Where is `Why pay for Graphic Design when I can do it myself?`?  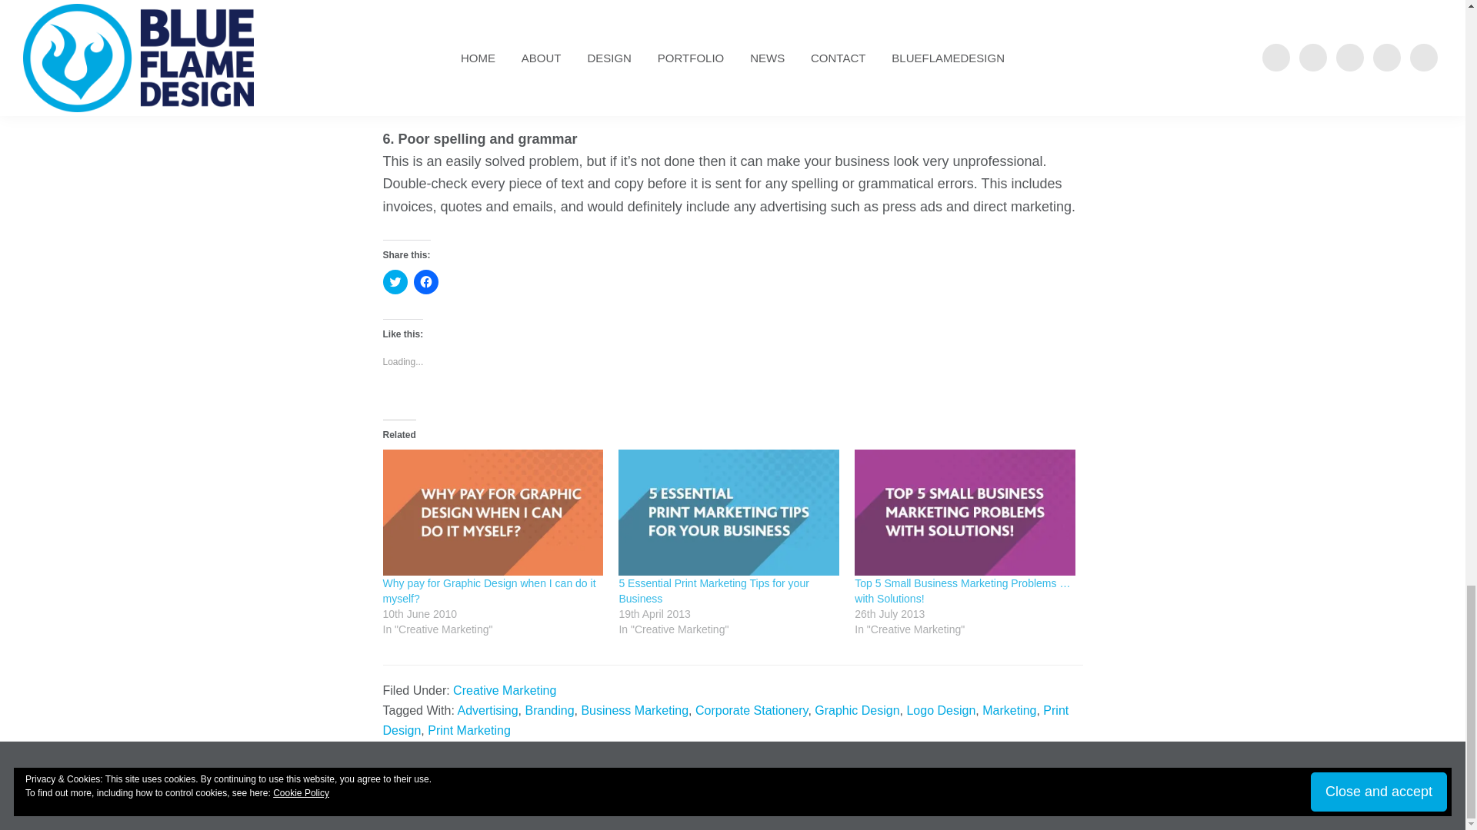 Why pay for Graphic Design when I can do it myself? is located at coordinates (489, 590).